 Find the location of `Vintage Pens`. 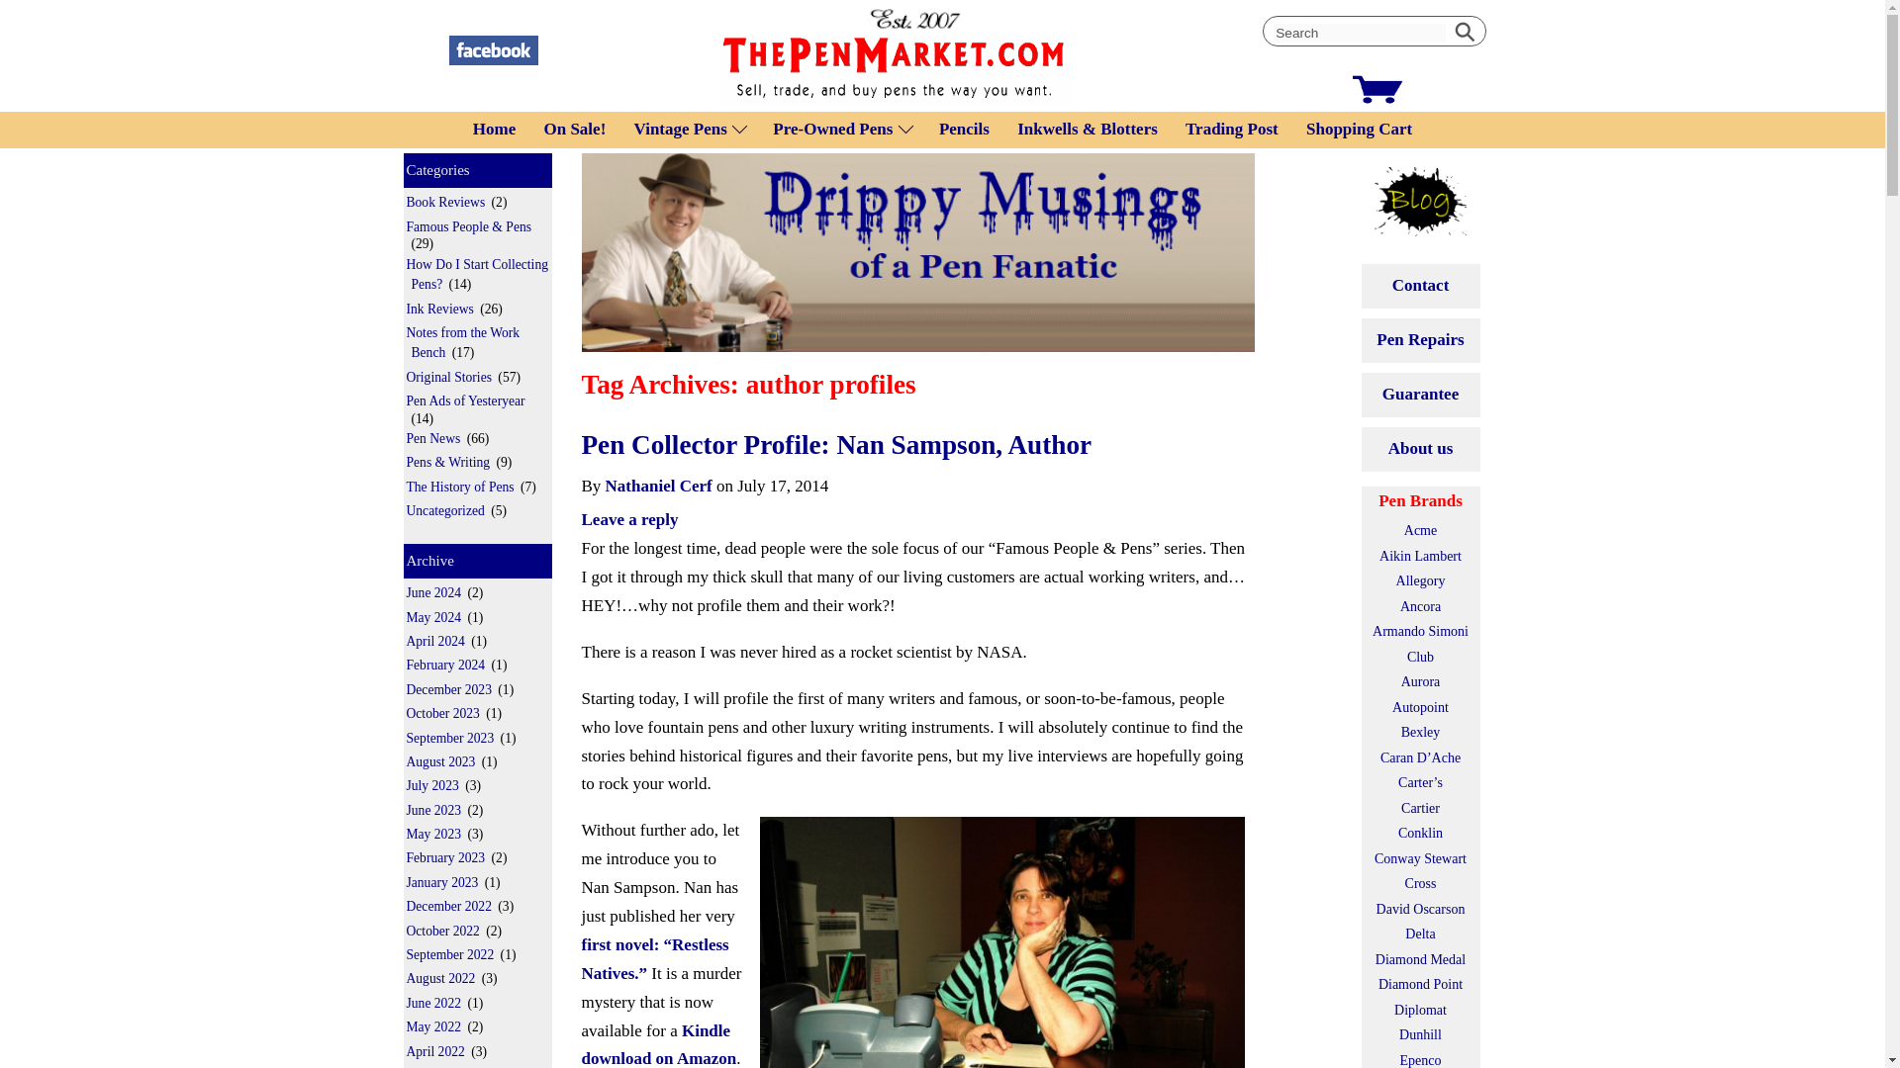

Vintage Pens is located at coordinates (681, 129).